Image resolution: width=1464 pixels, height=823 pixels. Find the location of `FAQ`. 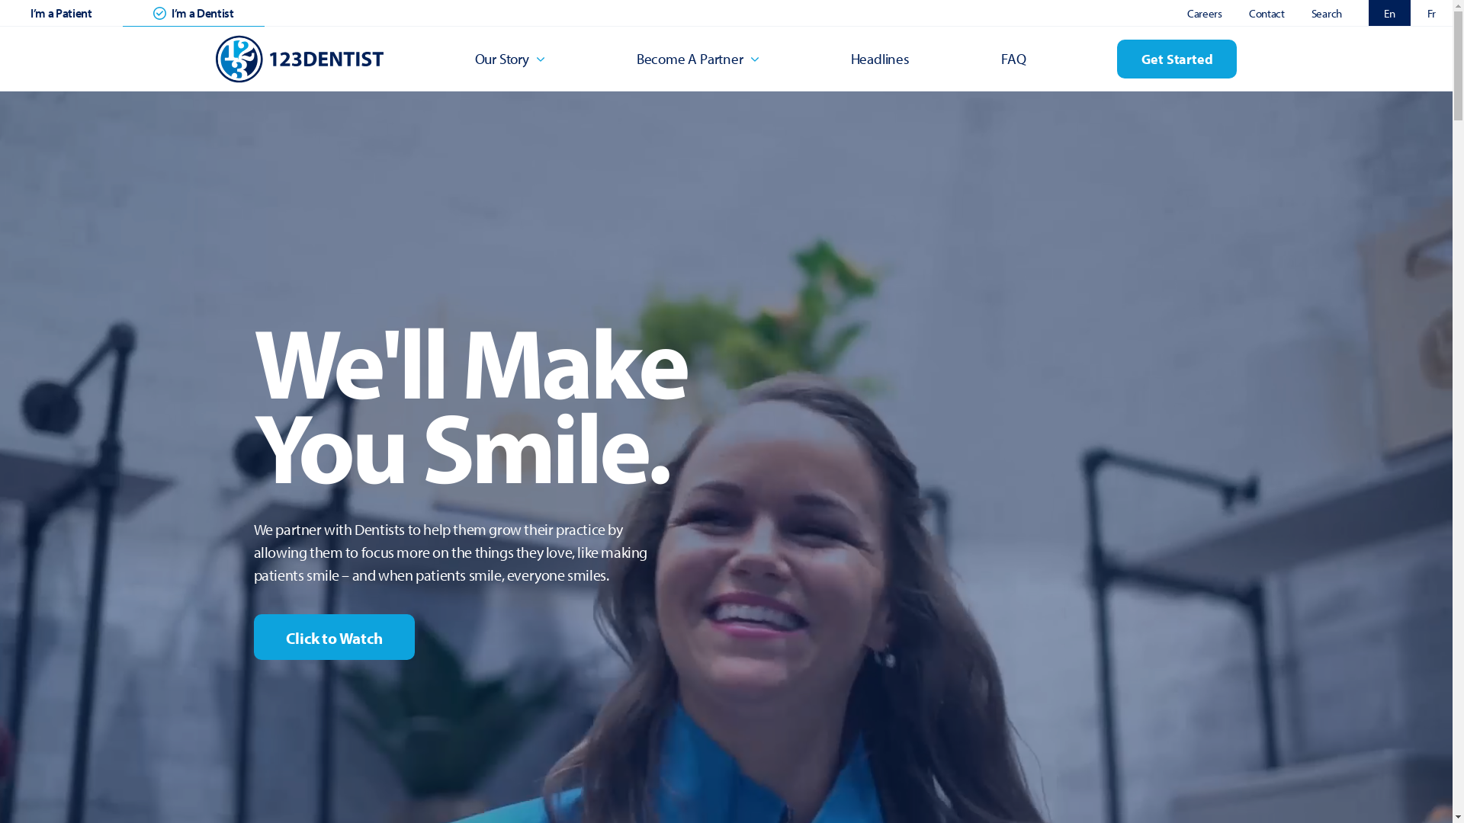

FAQ is located at coordinates (1013, 59).